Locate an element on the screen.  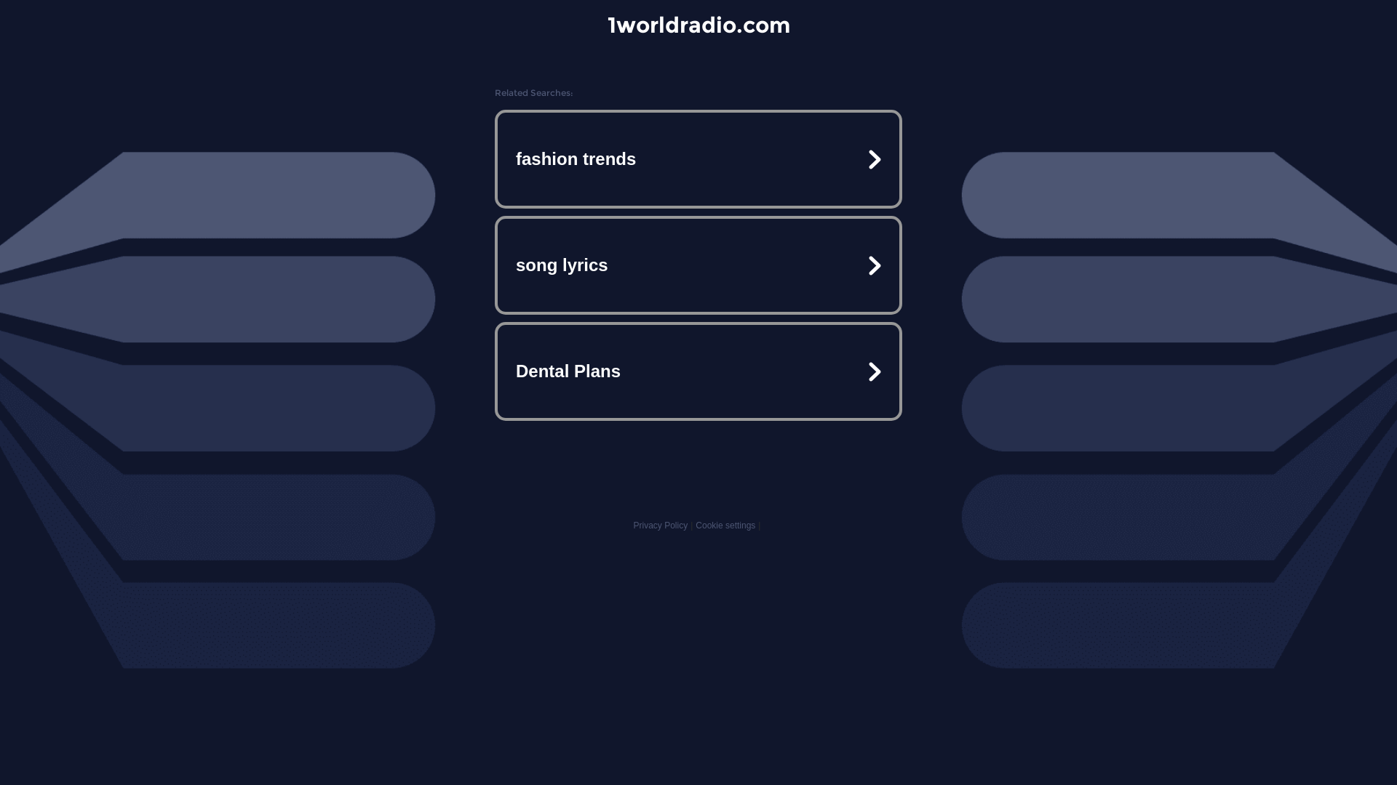
1worldradio.com is located at coordinates (698, 25).